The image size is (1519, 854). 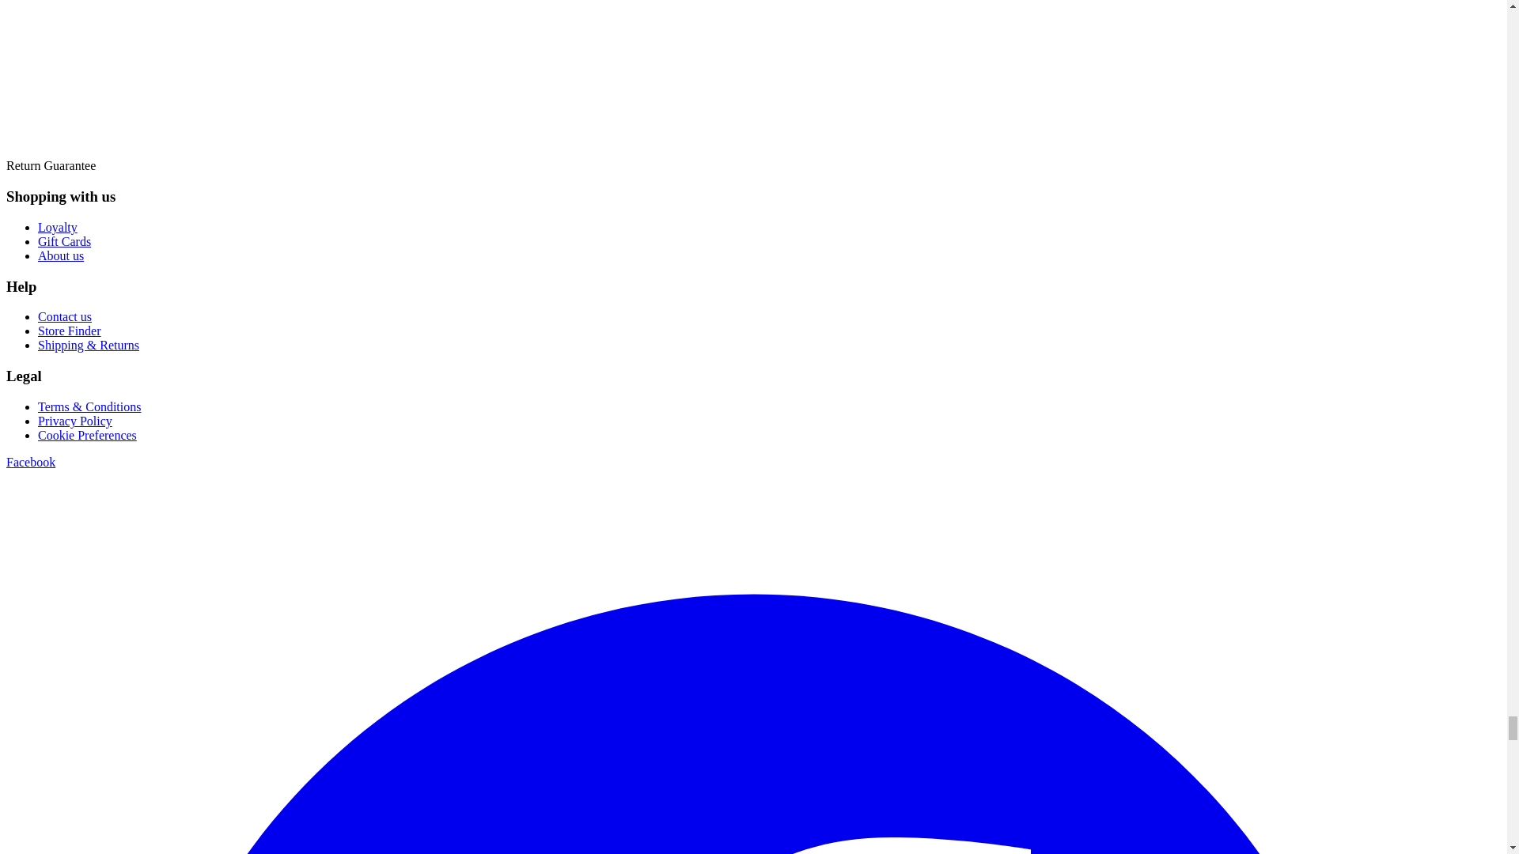 What do you see at coordinates (65, 316) in the screenshot?
I see `Contact us` at bounding box center [65, 316].